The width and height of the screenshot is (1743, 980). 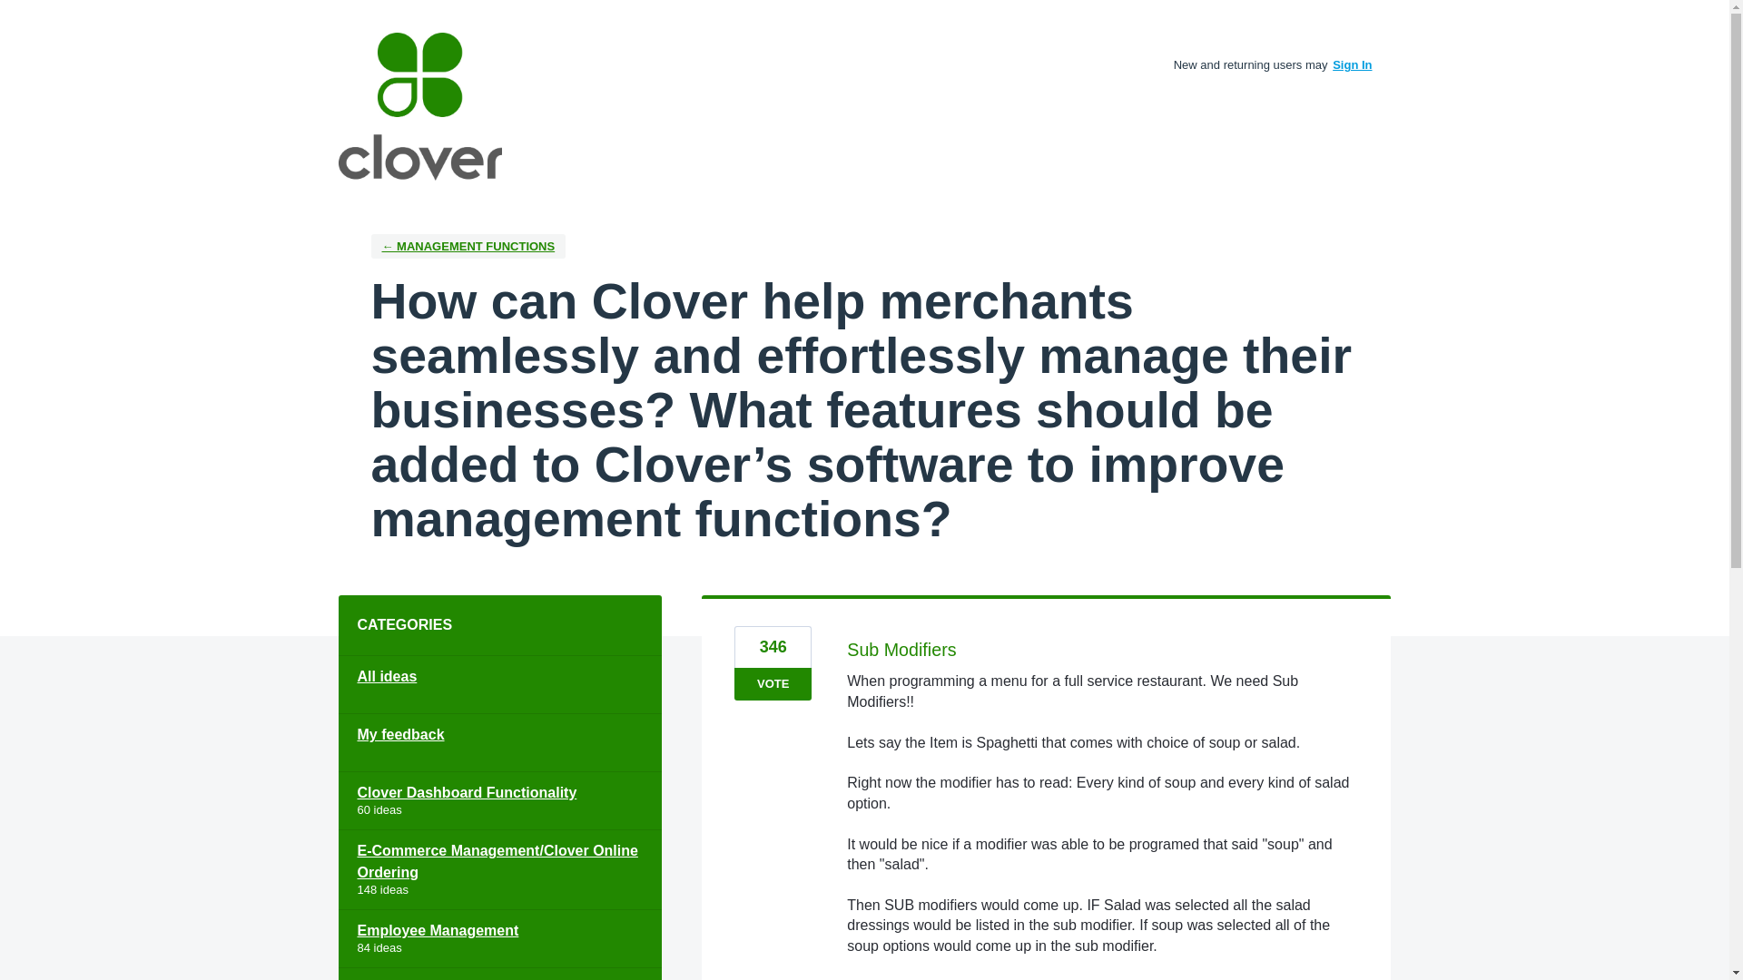 What do you see at coordinates (499, 800) in the screenshot?
I see `View all ideas in category Clover Dashboard Functionality` at bounding box center [499, 800].